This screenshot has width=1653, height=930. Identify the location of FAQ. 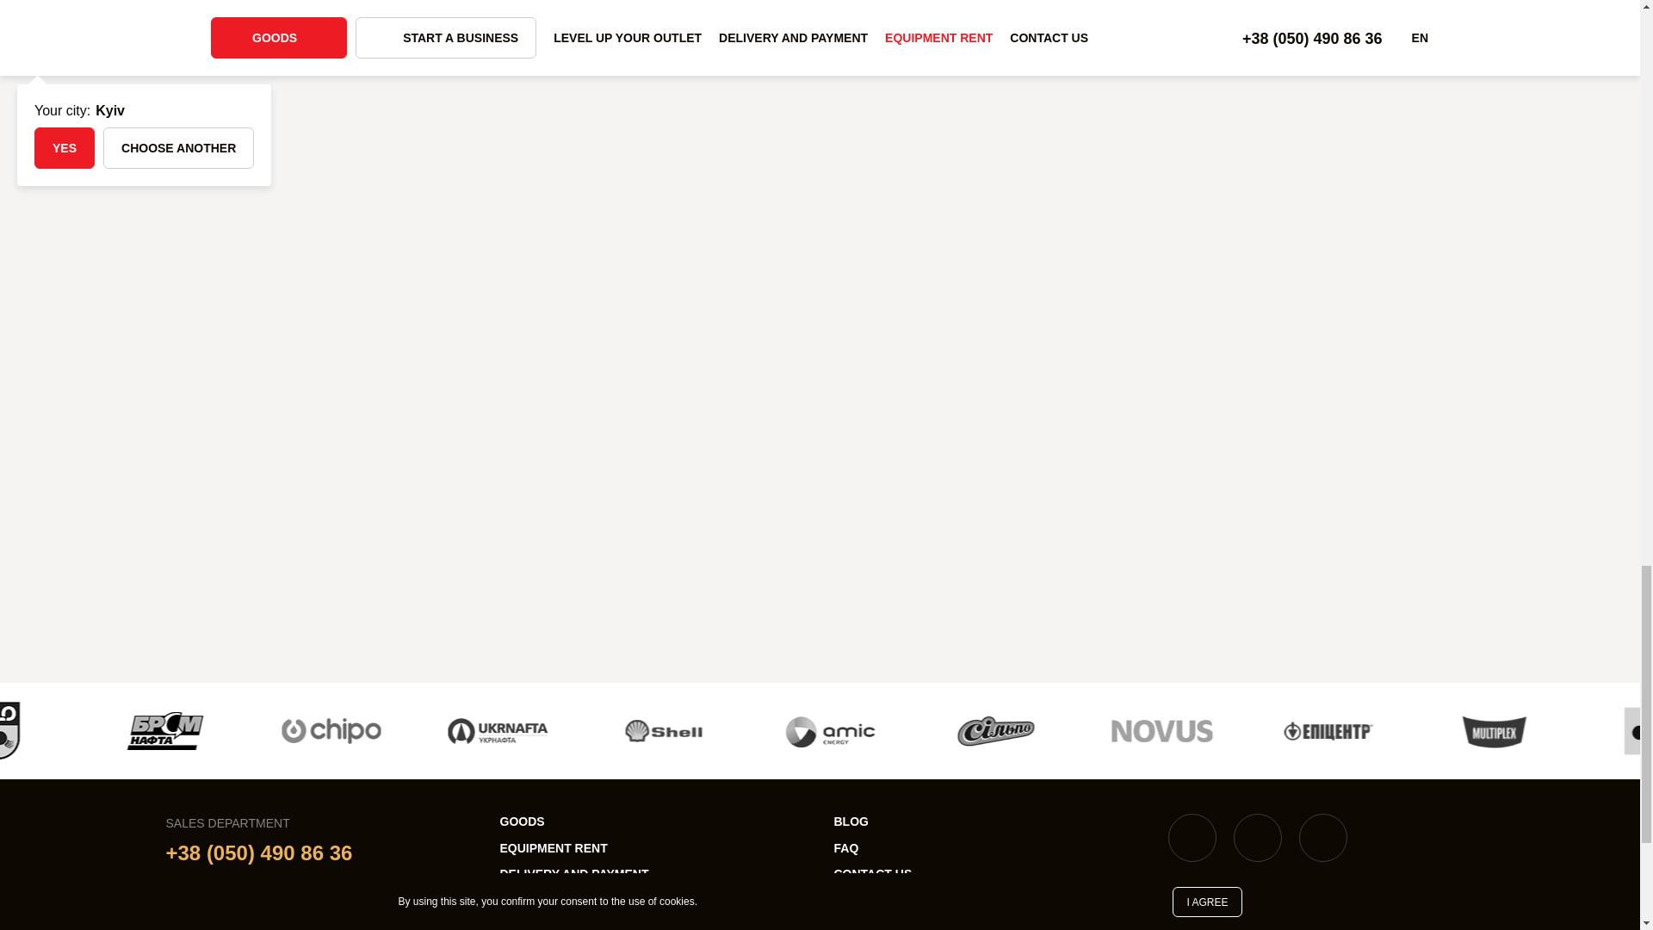
(845, 847).